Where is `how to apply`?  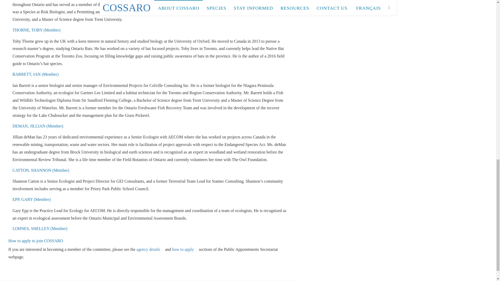 how to apply is located at coordinates (185, 249).